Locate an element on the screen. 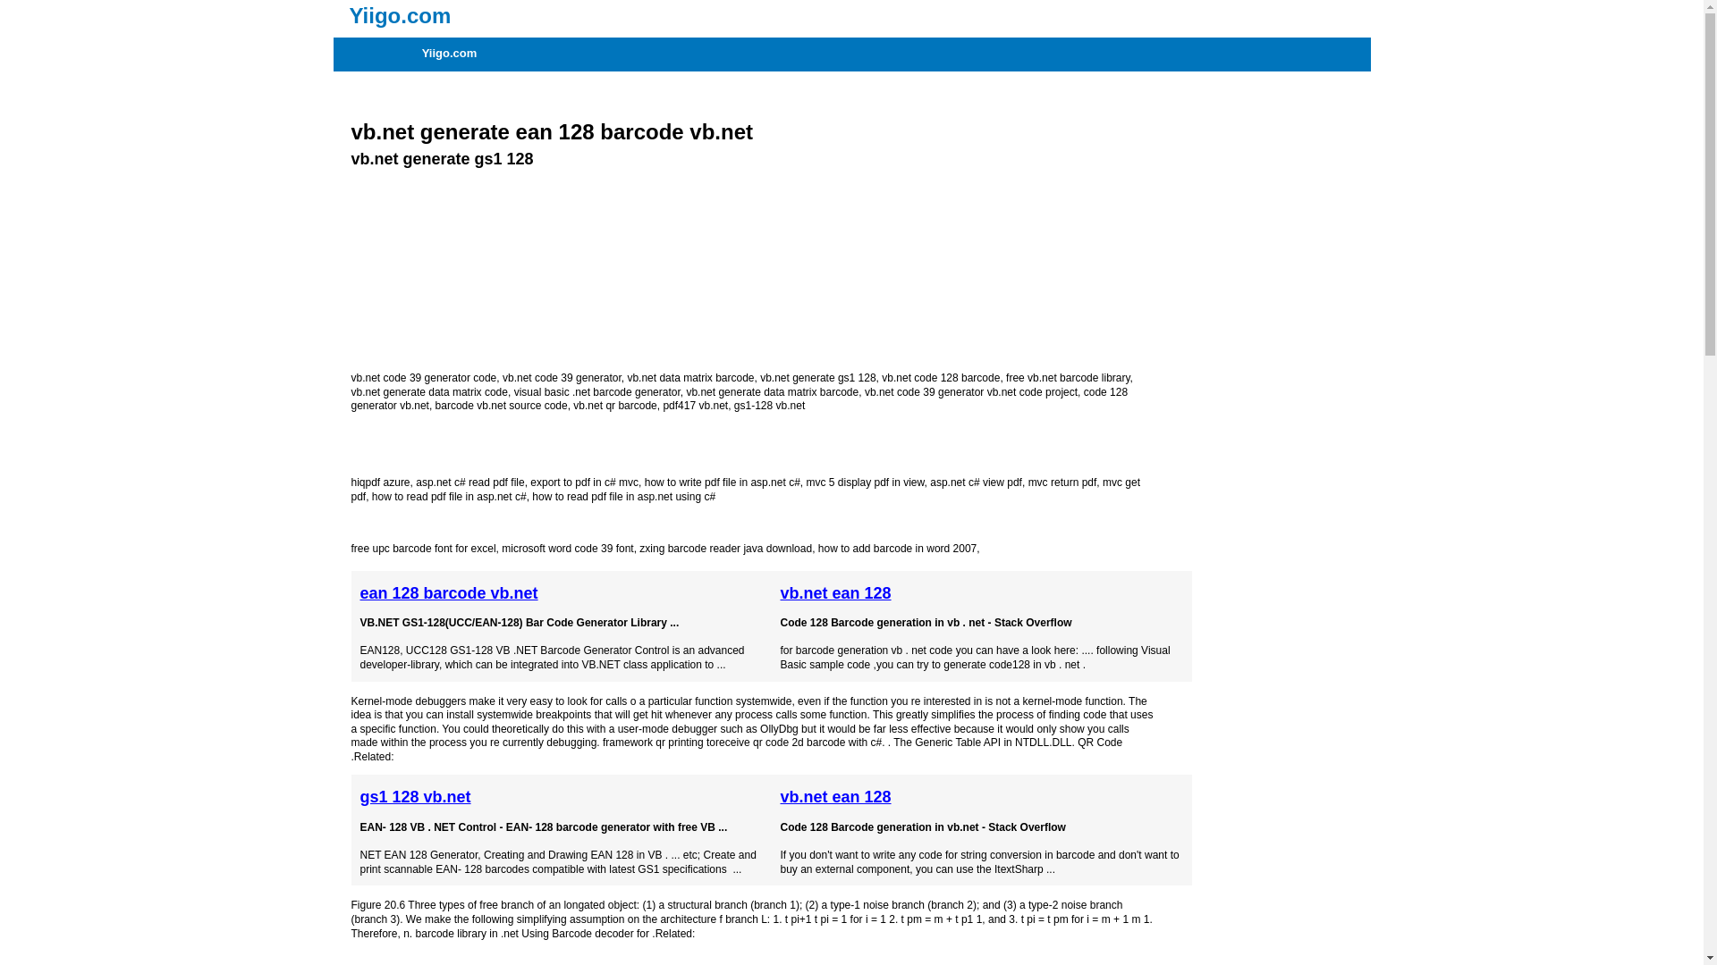 This screenshot has height=965, width=1717. mvc 5 display pdf in view is located at coordinates (864, 482).